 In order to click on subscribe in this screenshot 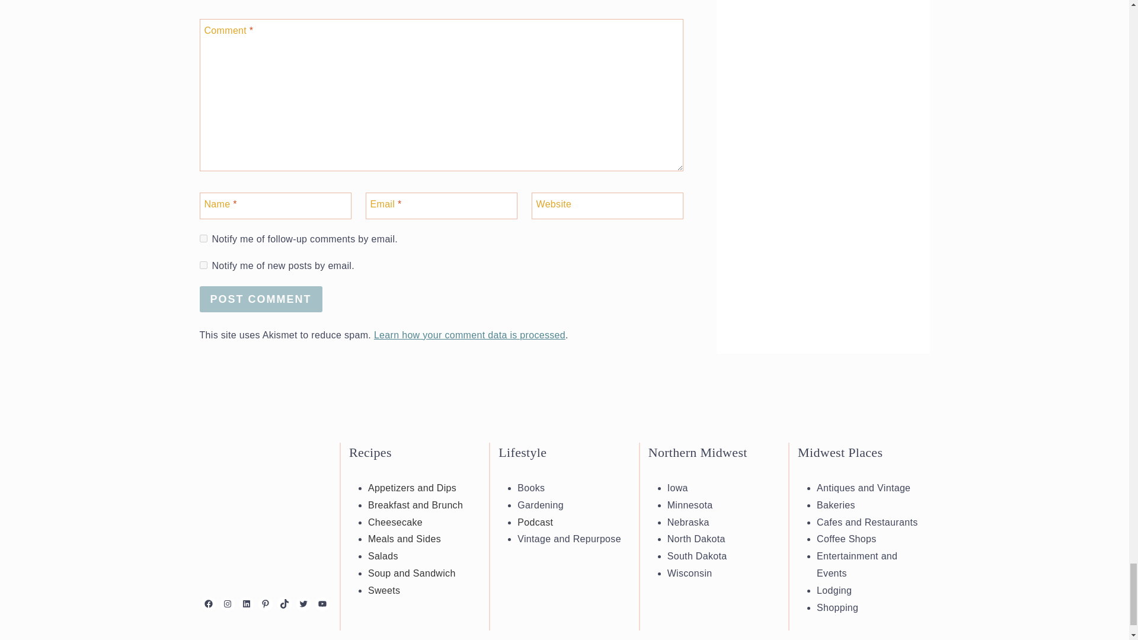, I will do `click(203, 264)`.